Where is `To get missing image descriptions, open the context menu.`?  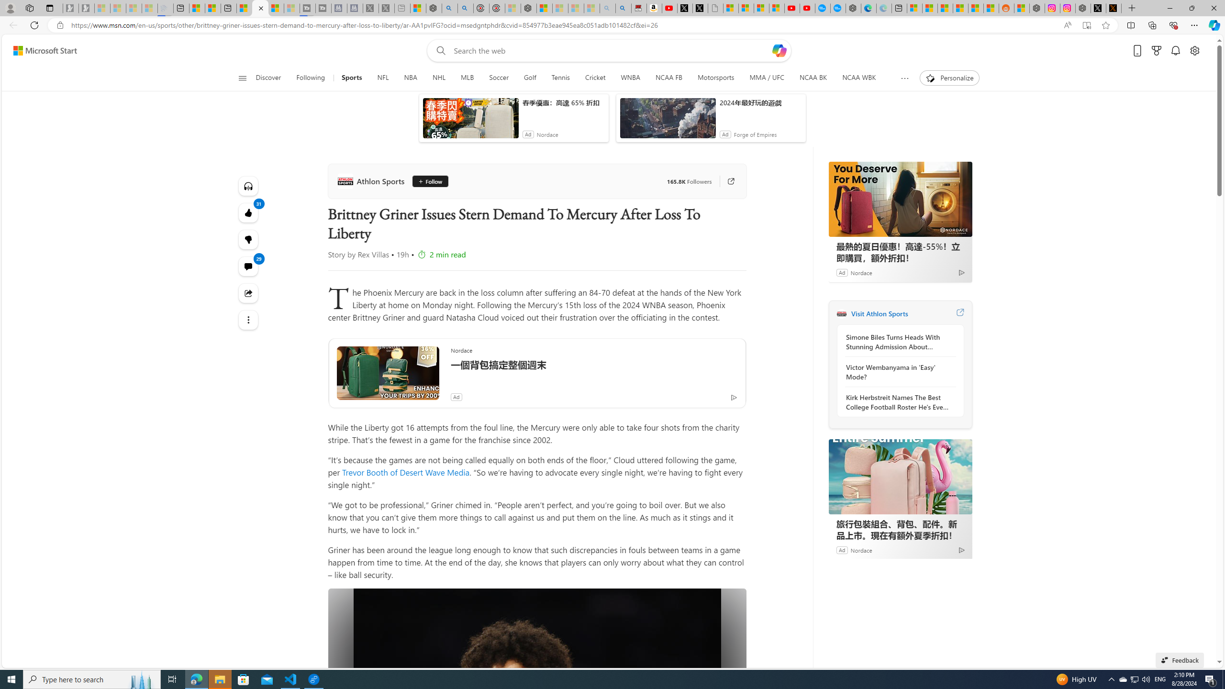 To get missing image descriptions, open the context menu. is located at coordinates (930, 78).